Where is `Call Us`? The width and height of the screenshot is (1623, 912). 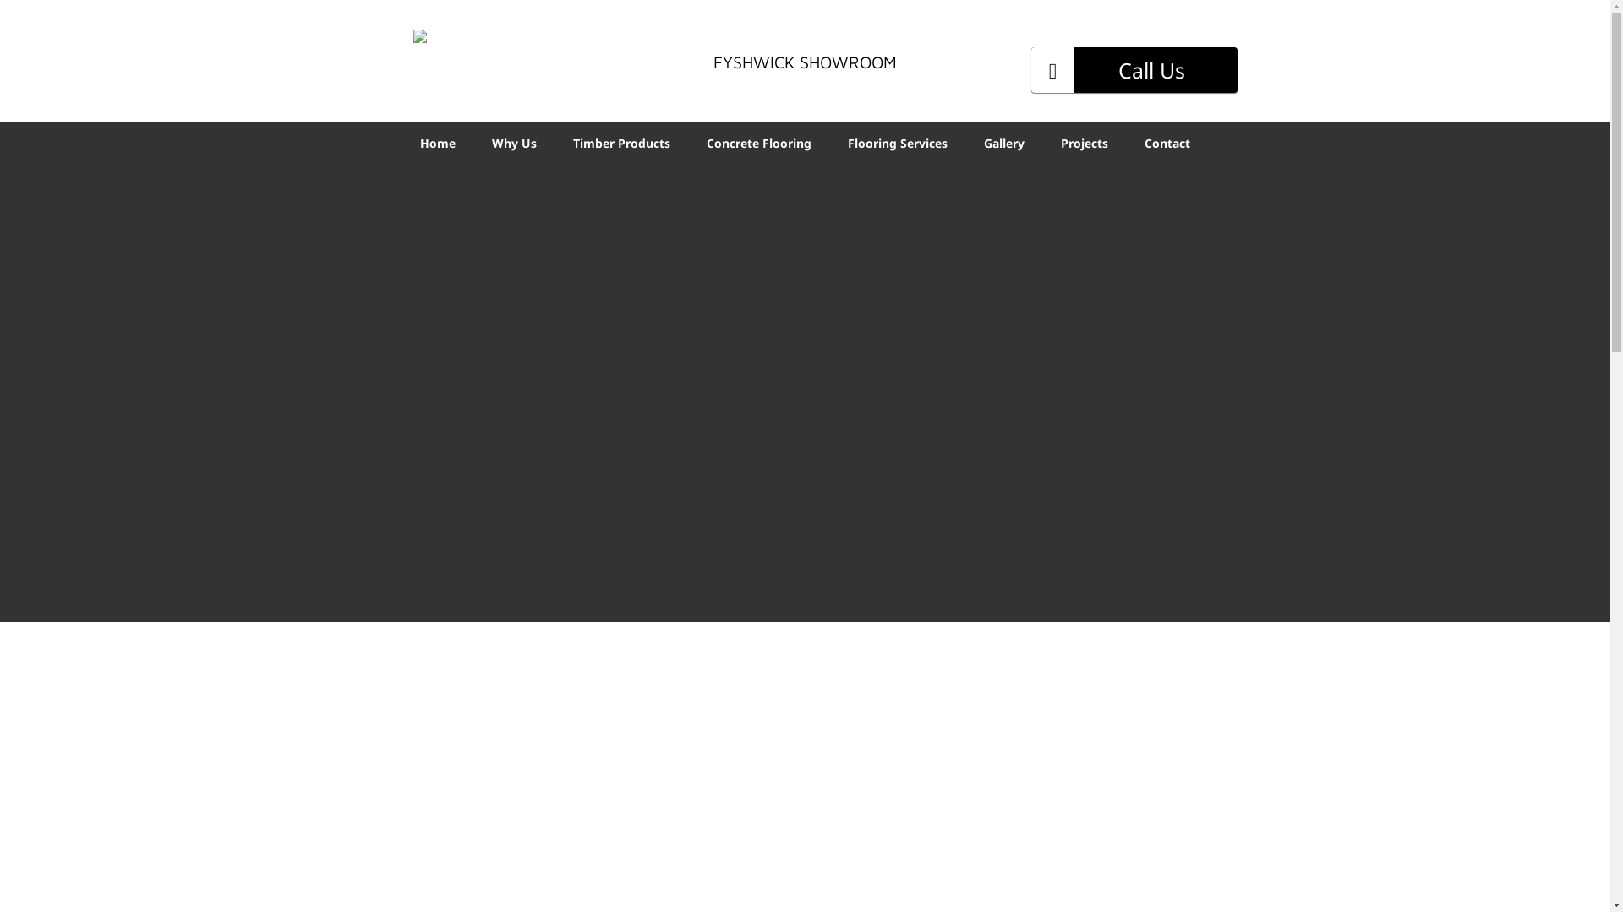 Call Us is located at coordinates (1134, 70).